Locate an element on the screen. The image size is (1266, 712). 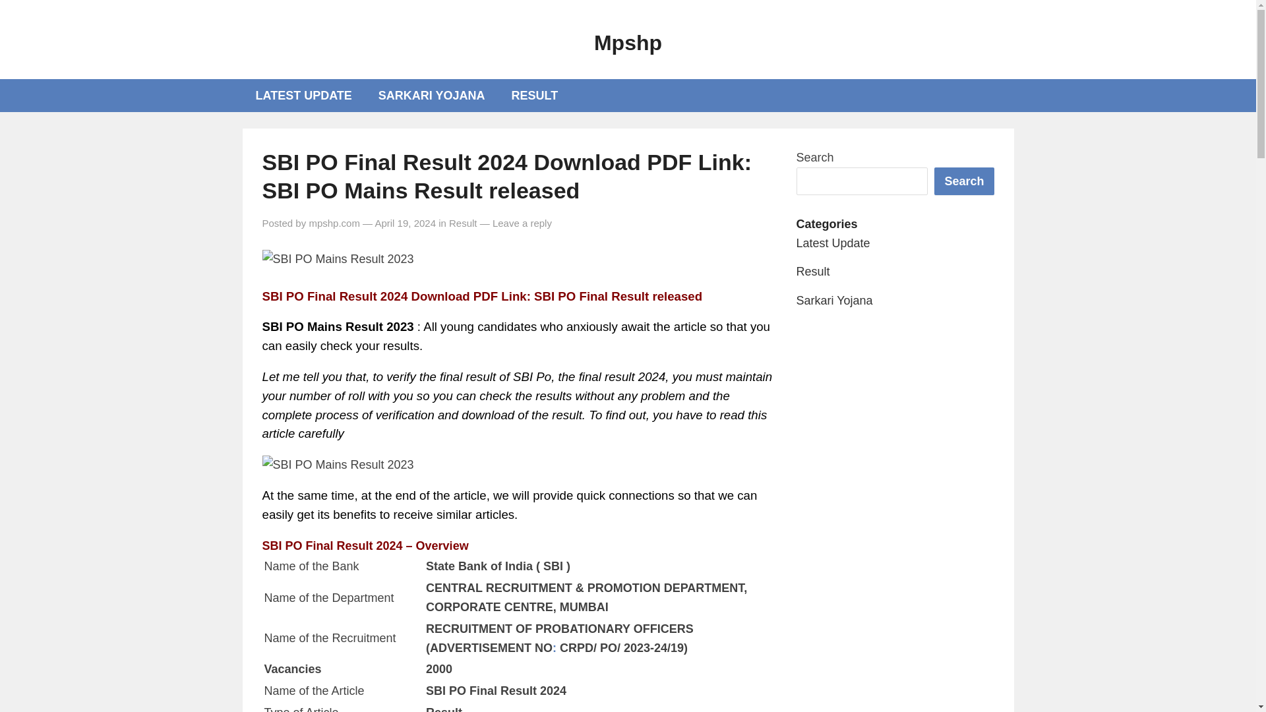
Search is located at coordinates (964, 181).